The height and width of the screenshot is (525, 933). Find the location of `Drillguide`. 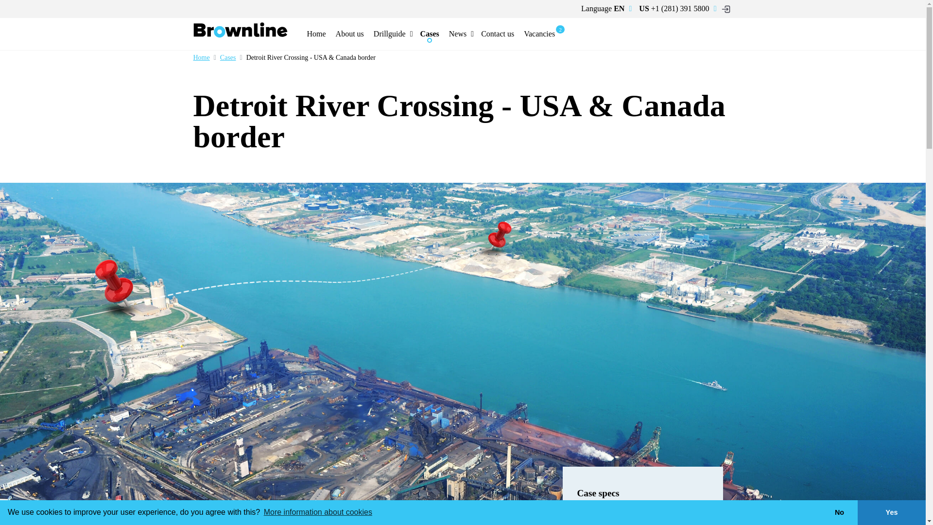

Drillguide is located at coordinates (389, 34).